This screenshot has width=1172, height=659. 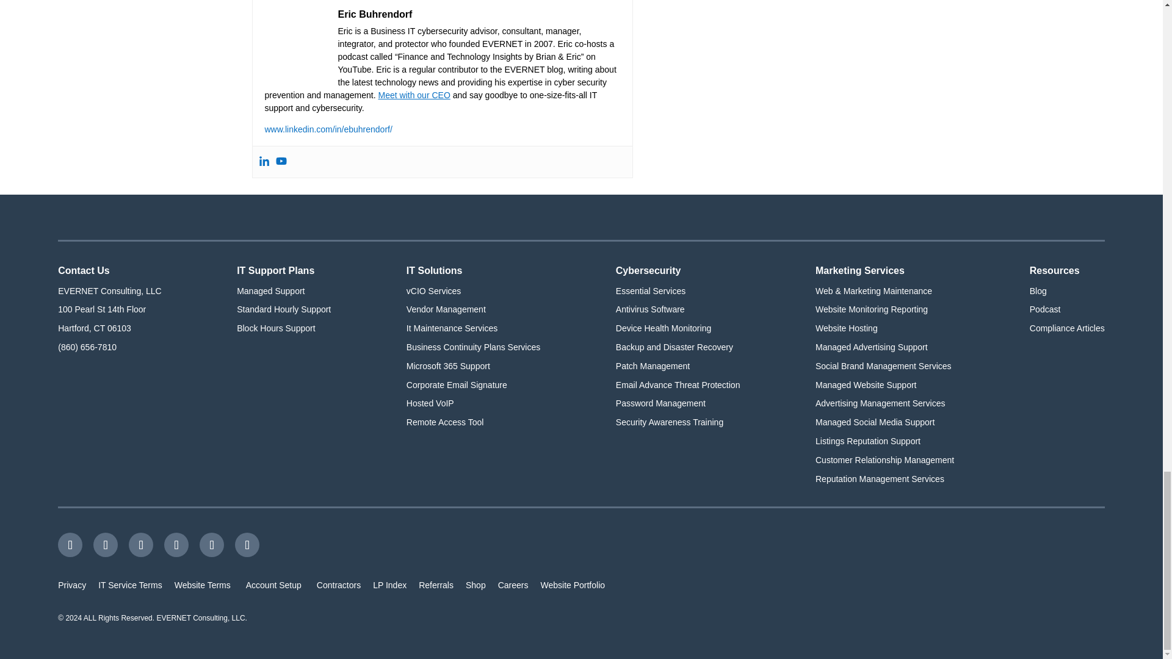 What do you see at coordinates (141, 544) in the screenshot?
I see `Follow on Instagram` at bounding box center [141, 544].